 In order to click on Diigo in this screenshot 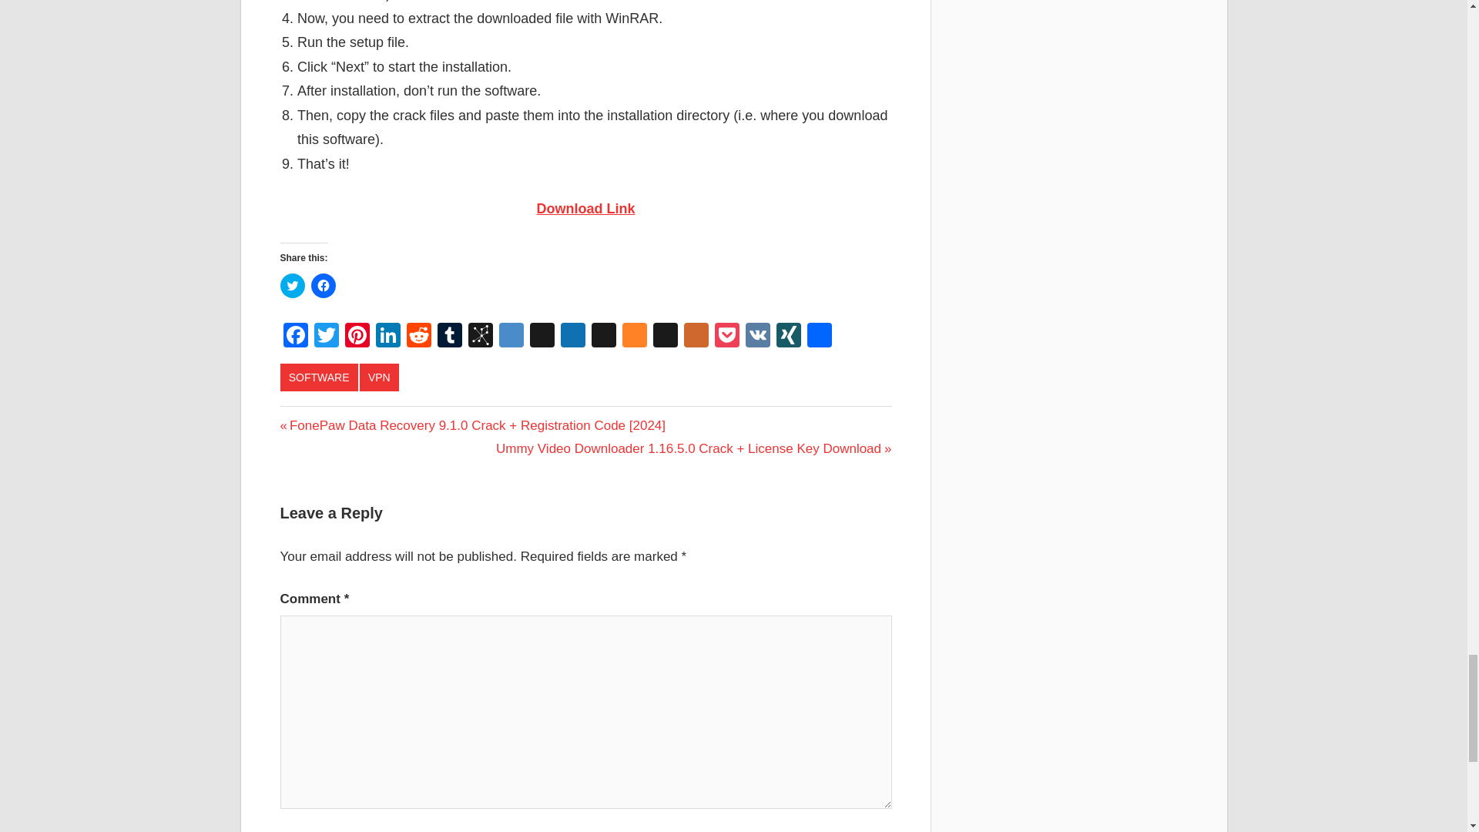, I will do `click(511, 337)`.